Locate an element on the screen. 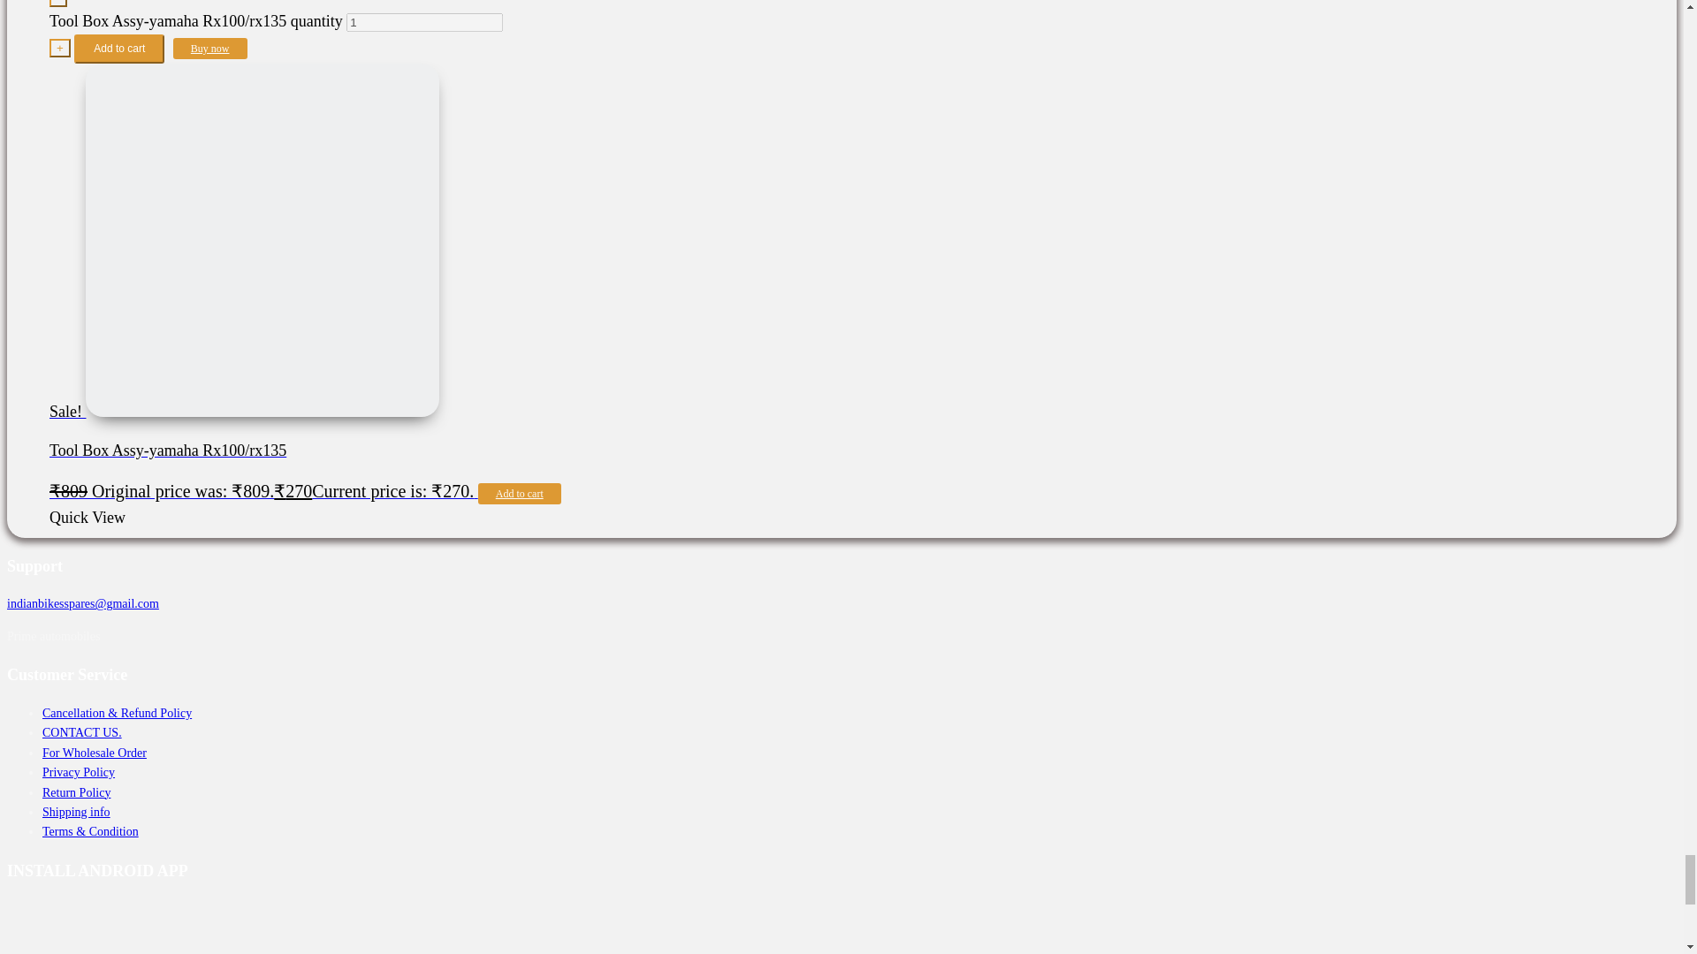 The width and height of the screenshot is (1697, 954). 1 is located at coordinates (424, 22).